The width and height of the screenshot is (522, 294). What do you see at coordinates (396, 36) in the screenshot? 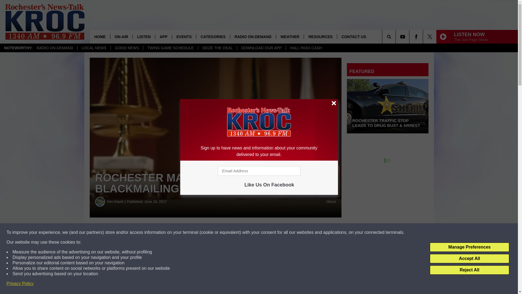
I see `SEARCH` at bounding box center [396, 36].